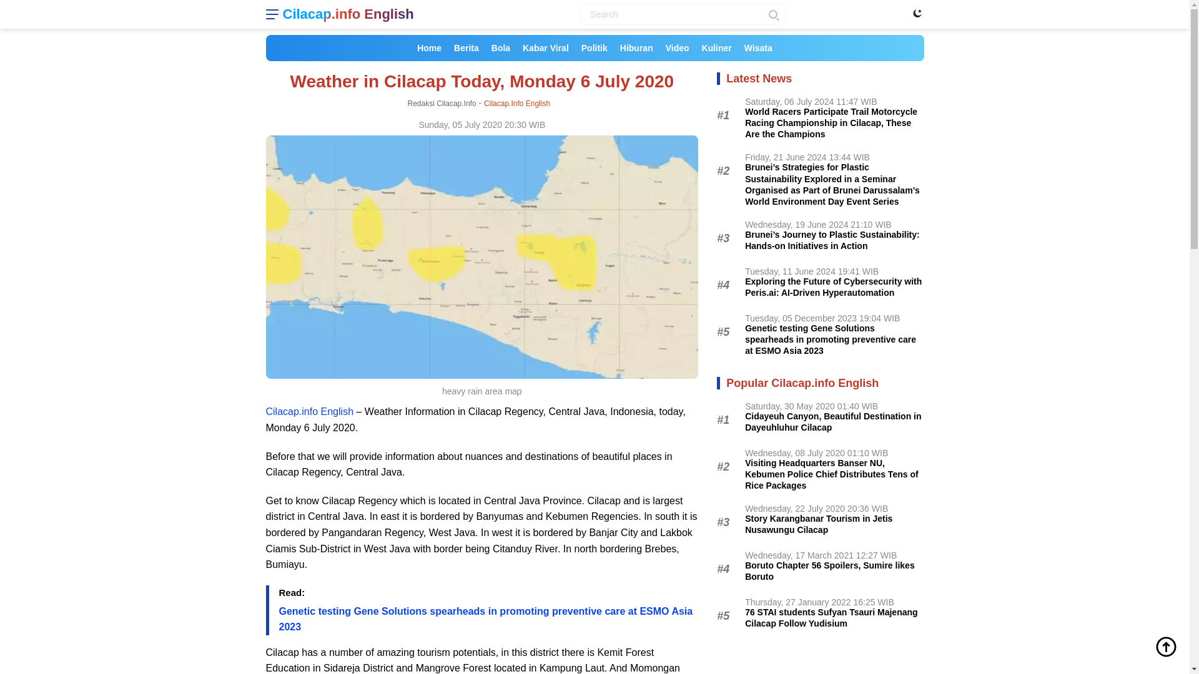 This screenshot has height=674, width=1199. I want to click on Kabar Viral, so click(546, 48).